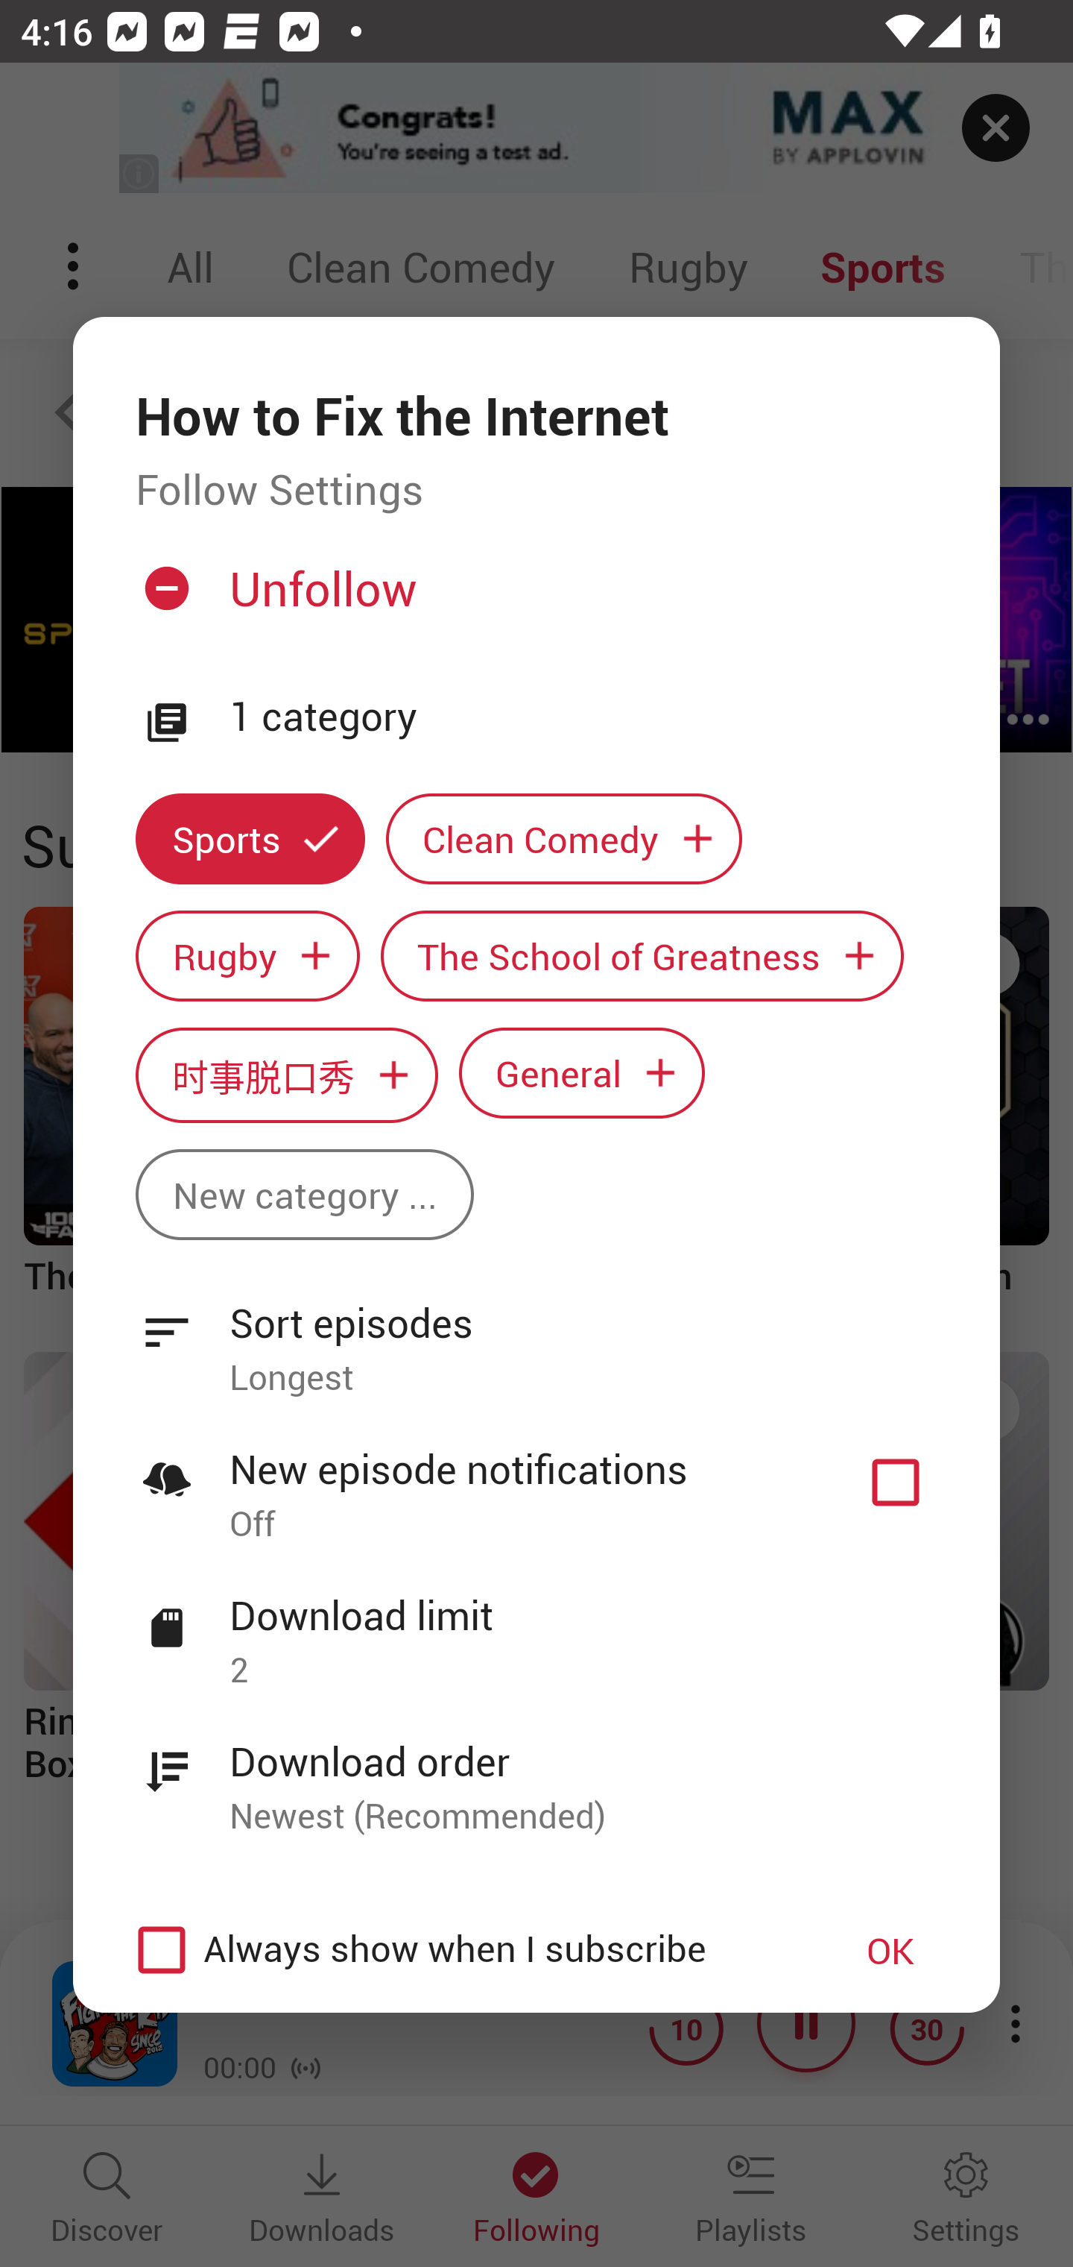 The height and width of the screenshot is (2267, 1073). What do you see at coordinates (896, 1482) in the screenshot?
I see `New episode notifications` at bounding box center [896, 1482].